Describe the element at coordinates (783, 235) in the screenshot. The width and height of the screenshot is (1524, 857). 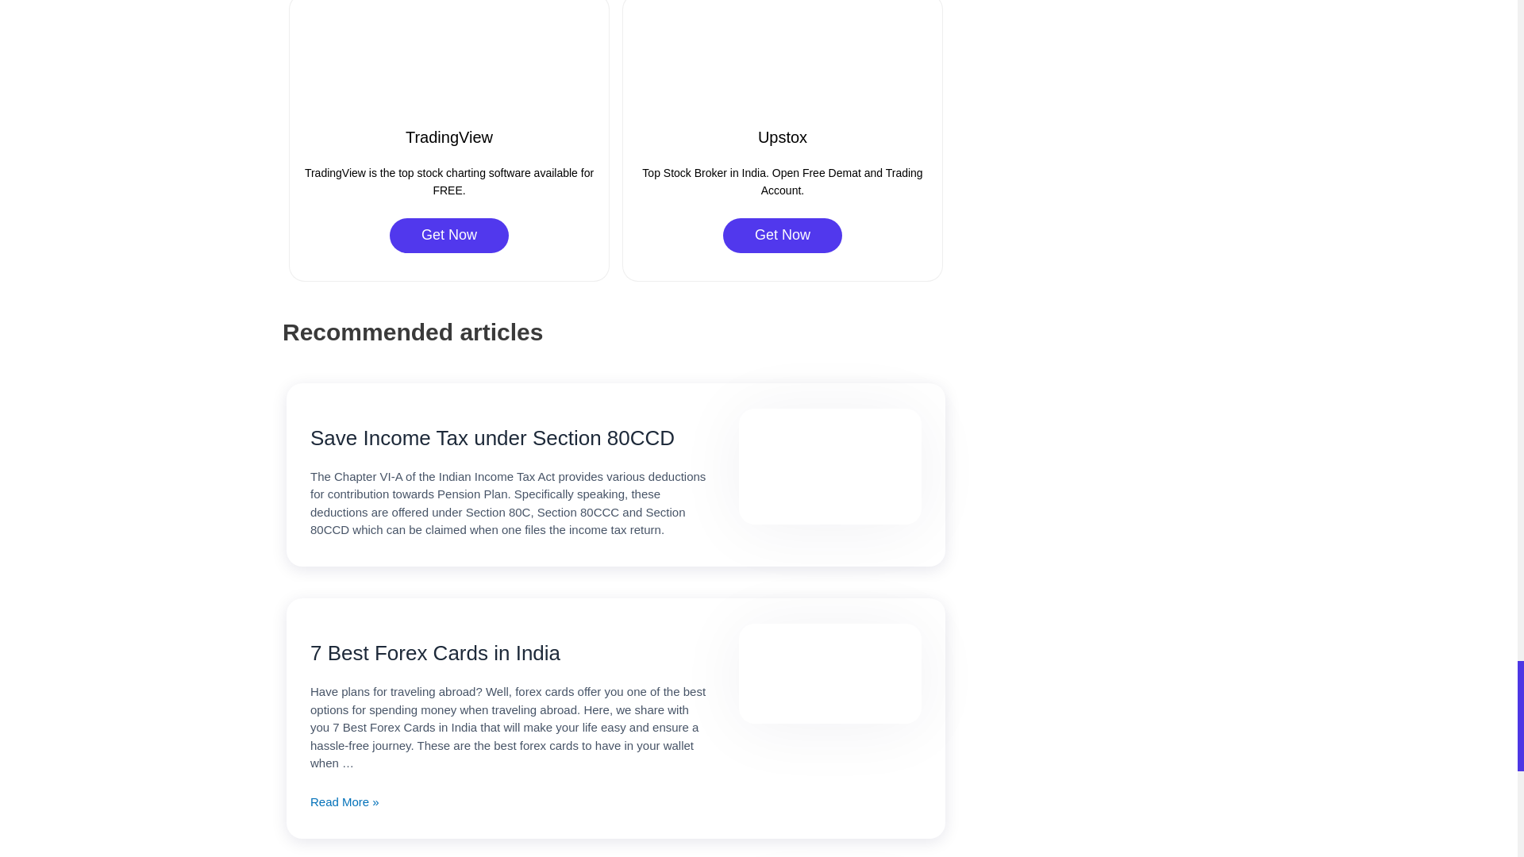
I see `Get Now` at that location.